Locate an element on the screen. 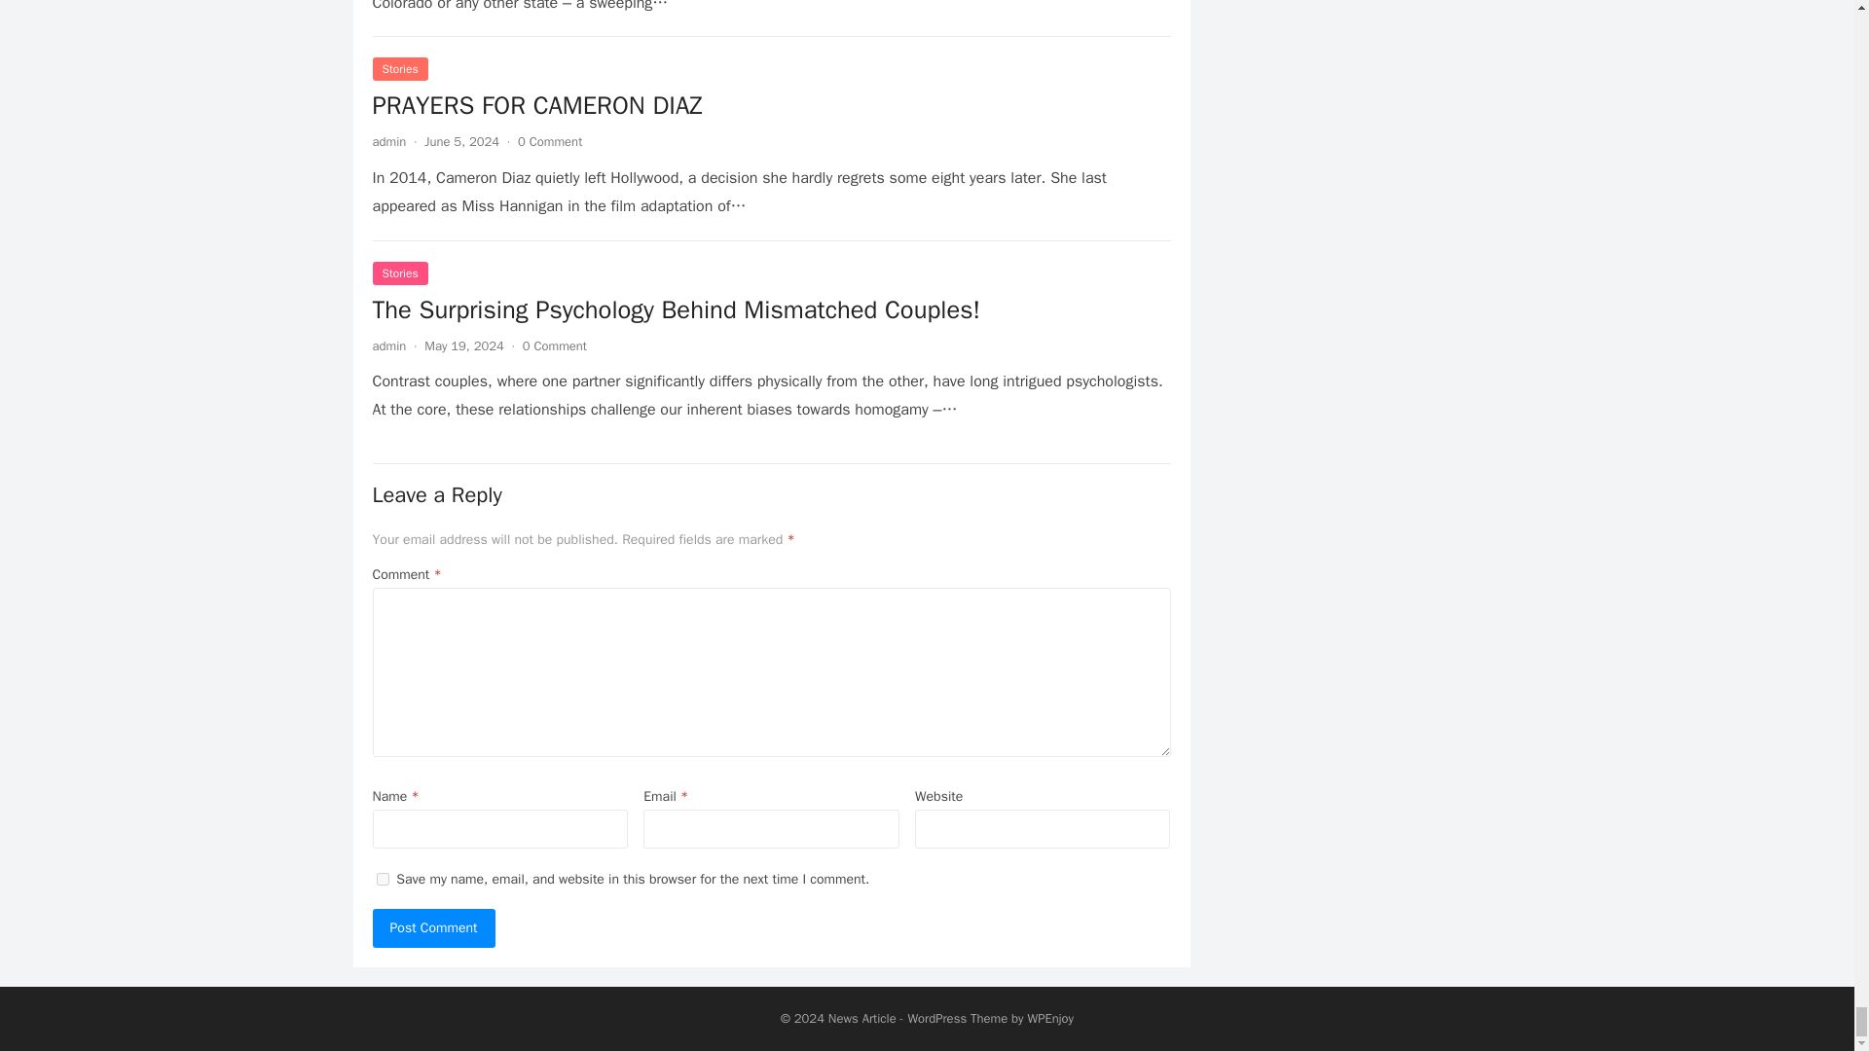  yes is located at coordinates (382, 880).